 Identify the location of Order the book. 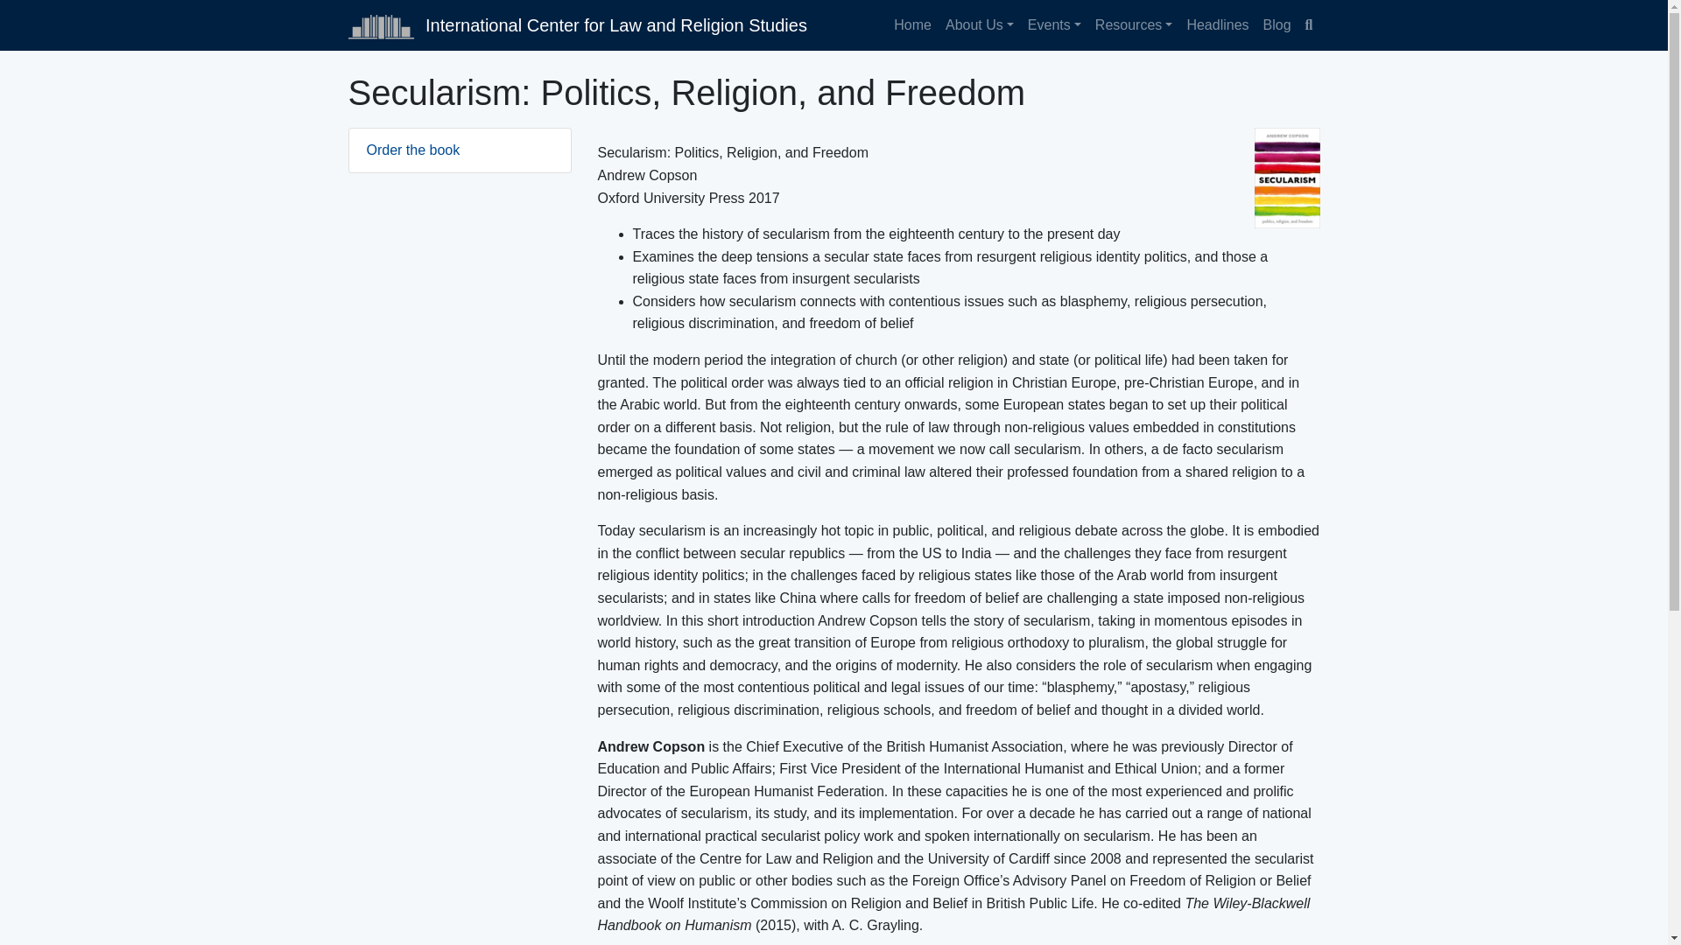
(459, 150).